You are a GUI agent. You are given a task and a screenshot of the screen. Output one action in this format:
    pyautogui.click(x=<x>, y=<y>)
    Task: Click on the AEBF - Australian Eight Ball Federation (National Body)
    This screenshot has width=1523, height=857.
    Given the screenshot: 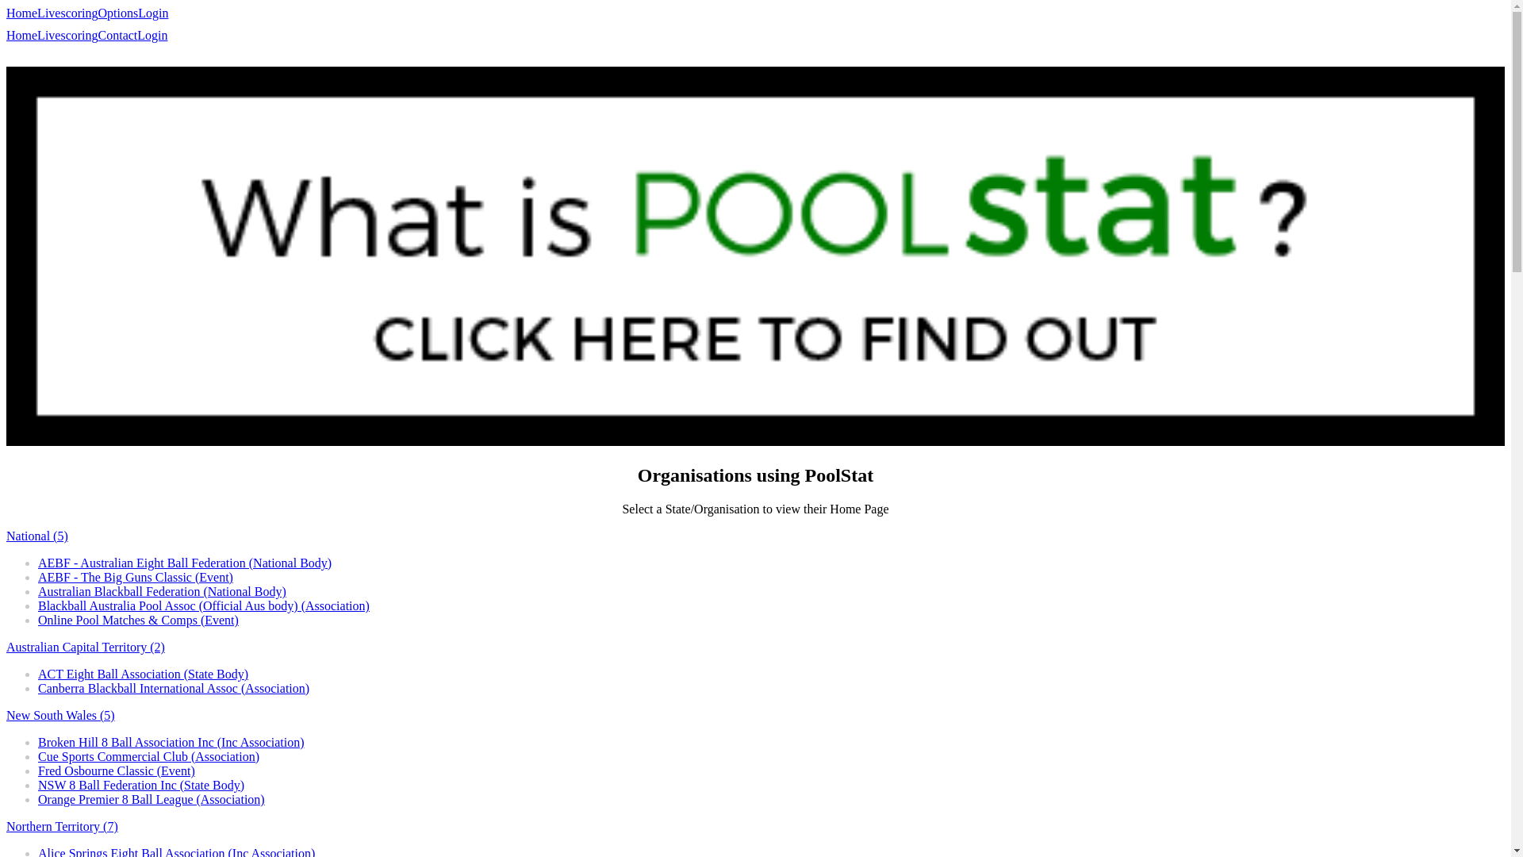 What is the action you would take?
    pyautogui.click(x=185, y=563)
    